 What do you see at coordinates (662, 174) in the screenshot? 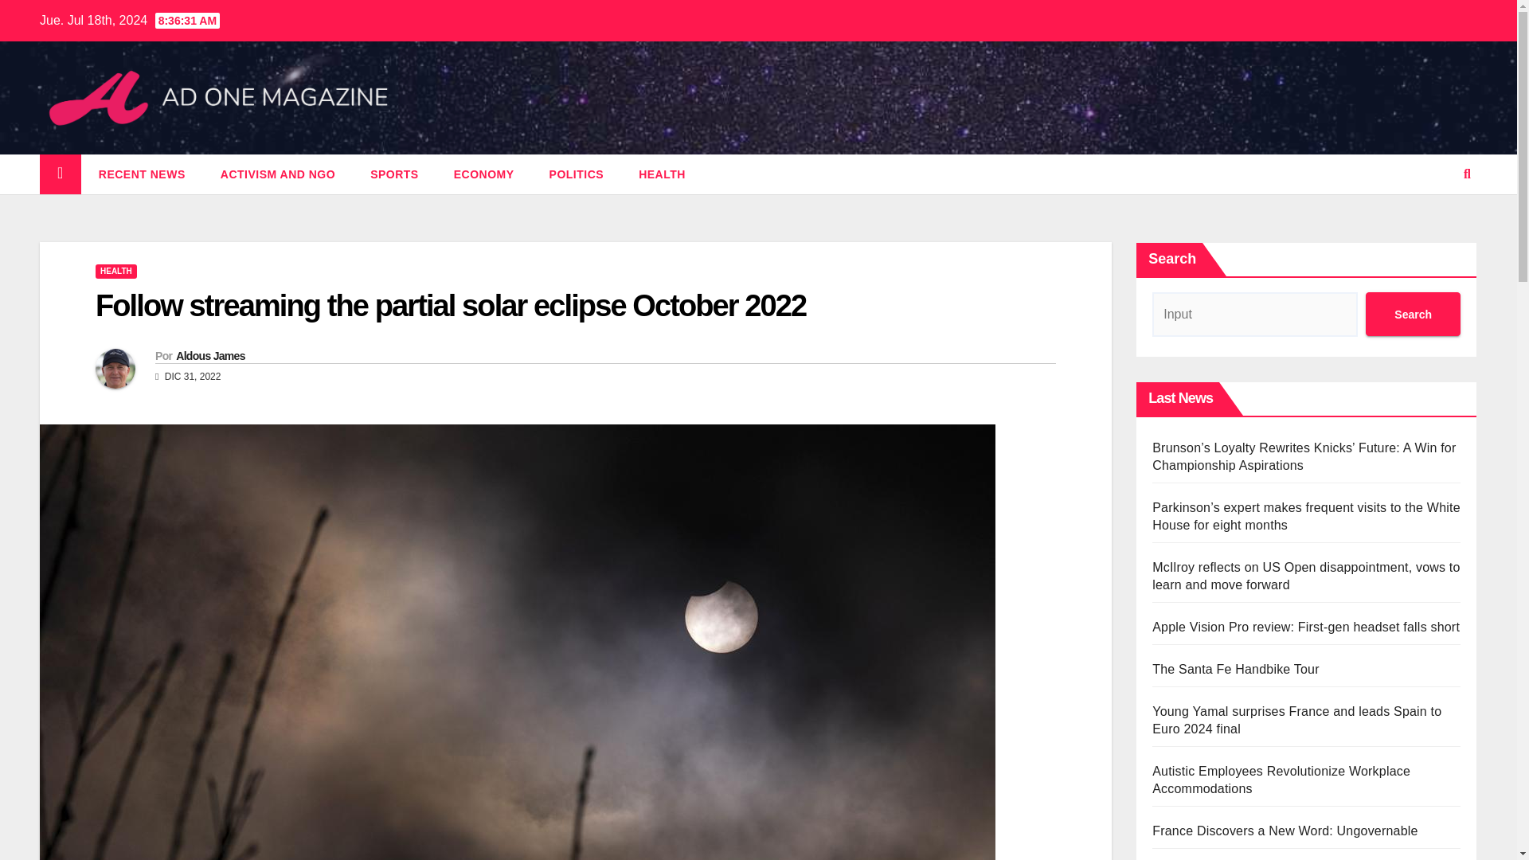
I see `Health` at bounding box center [662, 174].